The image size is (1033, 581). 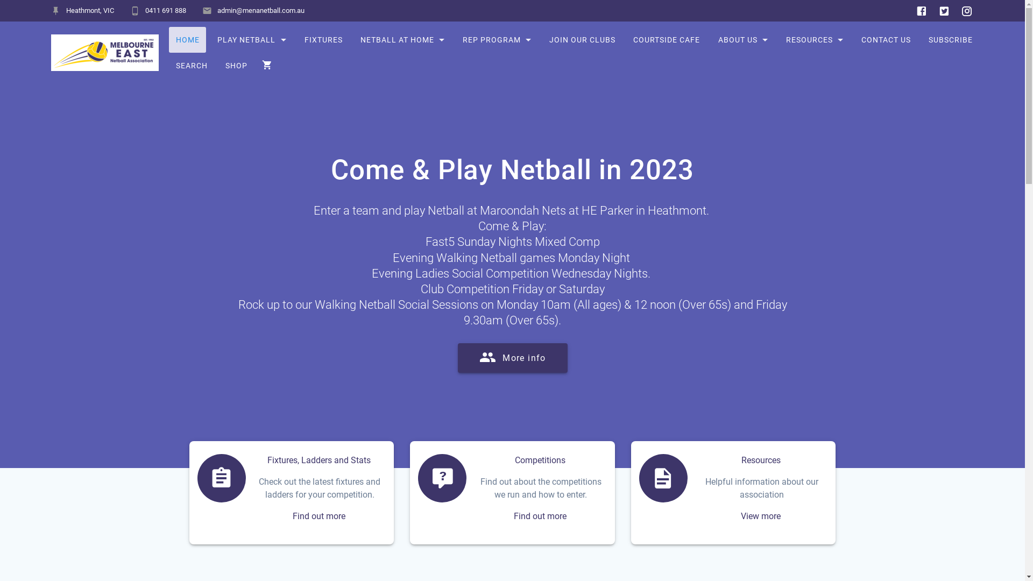 What do you see at coordinates (192, 66) in the screenshot?
I see `SEARCH` at bounding box center [192, 66].